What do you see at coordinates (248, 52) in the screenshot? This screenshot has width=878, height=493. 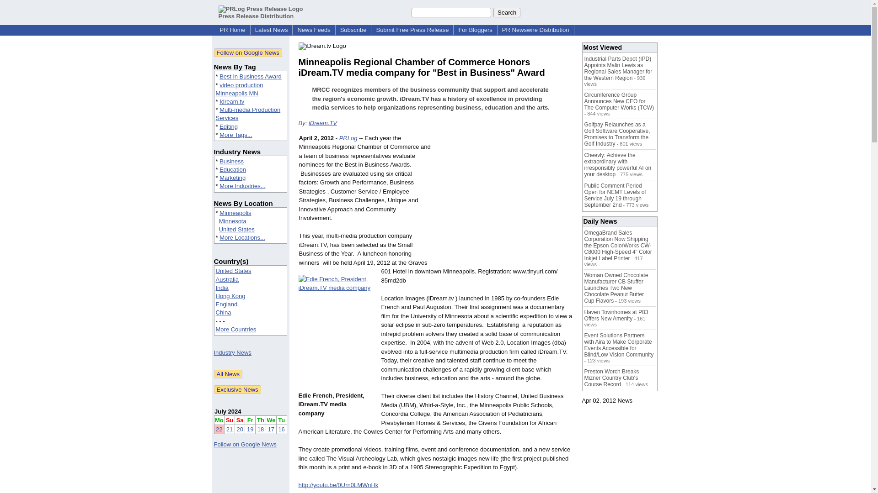 I see `Follow on Google News` at bounding box center [248, 52].